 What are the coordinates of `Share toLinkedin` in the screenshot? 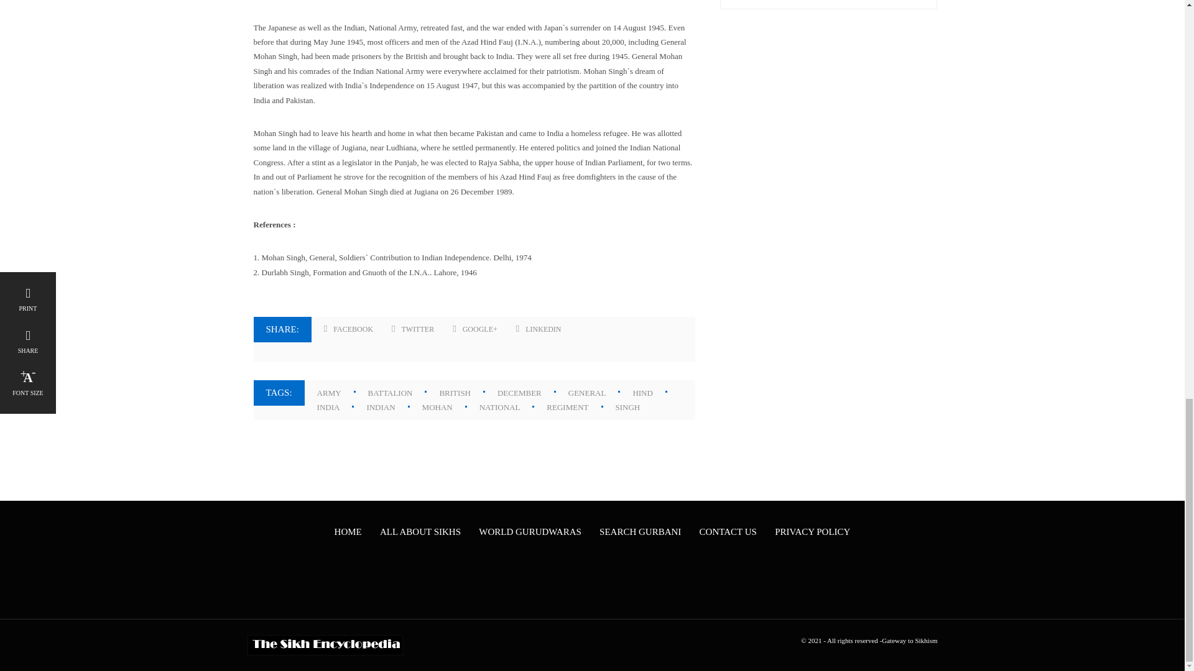 It's located at (539, 329).